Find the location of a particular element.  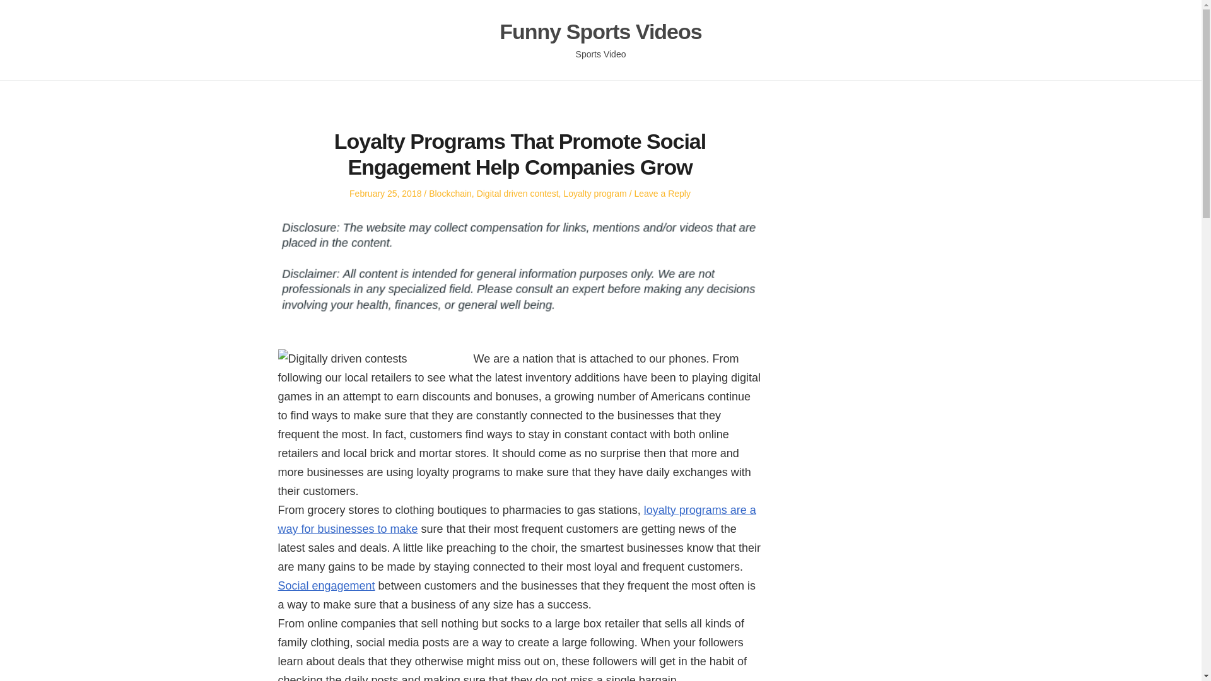

Token is located at coordinates (325, 585).